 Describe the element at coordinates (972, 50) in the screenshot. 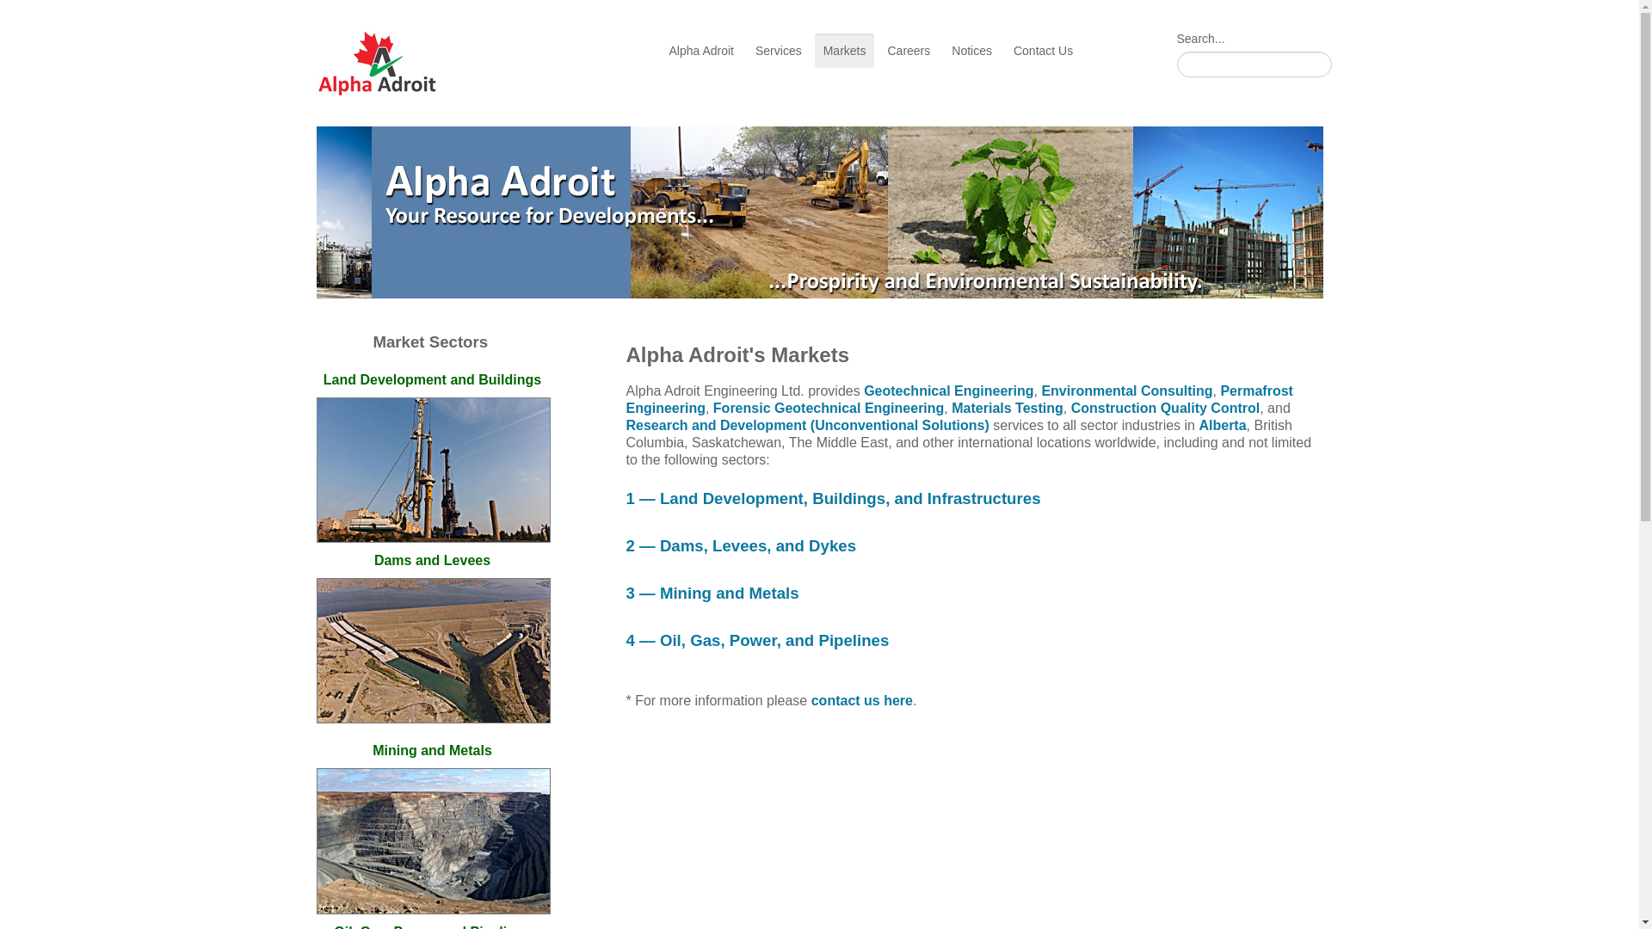

I see `Notices` at that location.